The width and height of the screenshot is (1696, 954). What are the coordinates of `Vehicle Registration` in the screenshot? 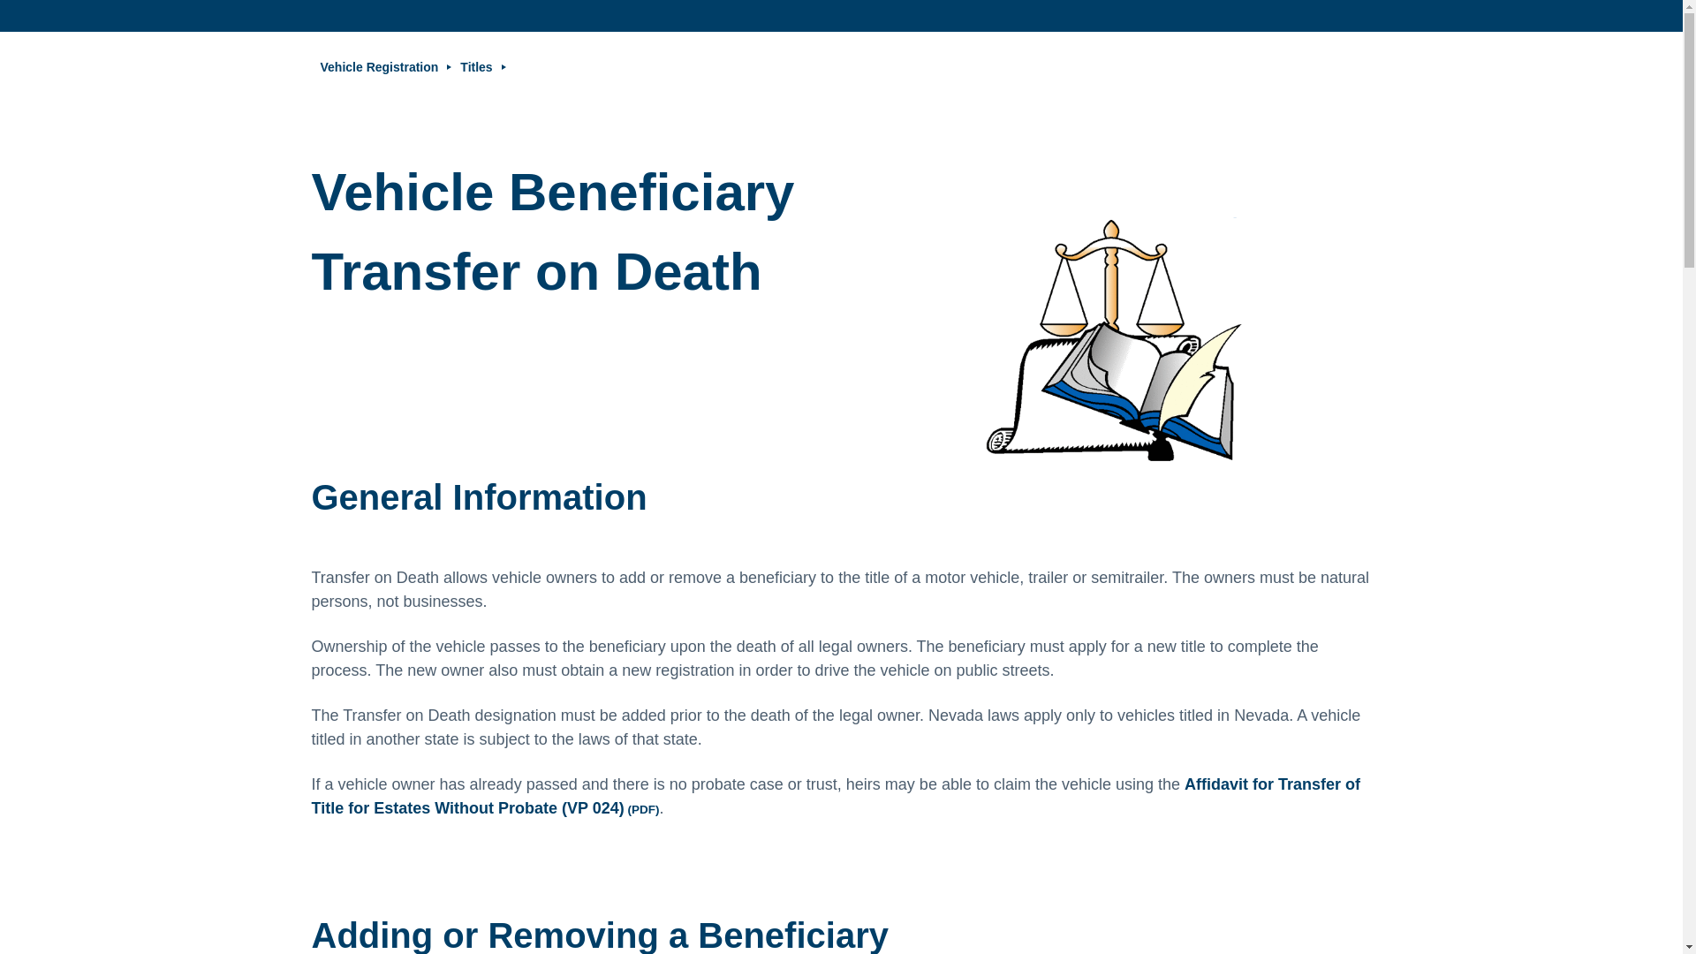 It's located at (378, 67).